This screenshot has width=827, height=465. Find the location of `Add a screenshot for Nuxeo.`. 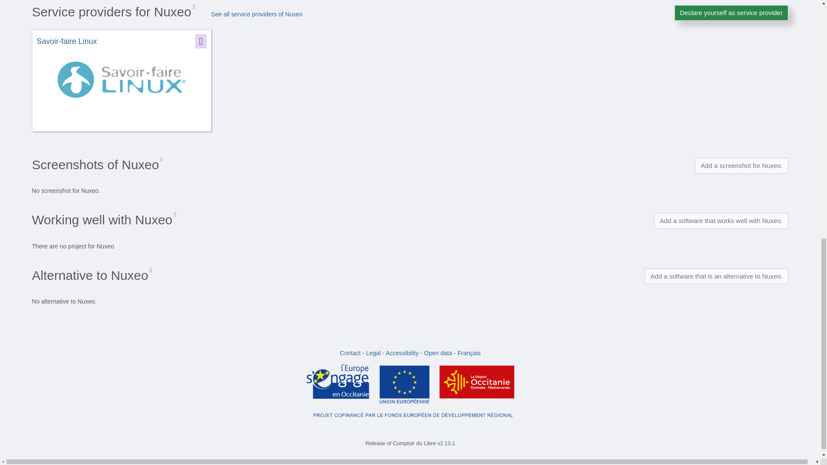

Add a screenshot for Nuxeo. is located at coordinates (742, 165).